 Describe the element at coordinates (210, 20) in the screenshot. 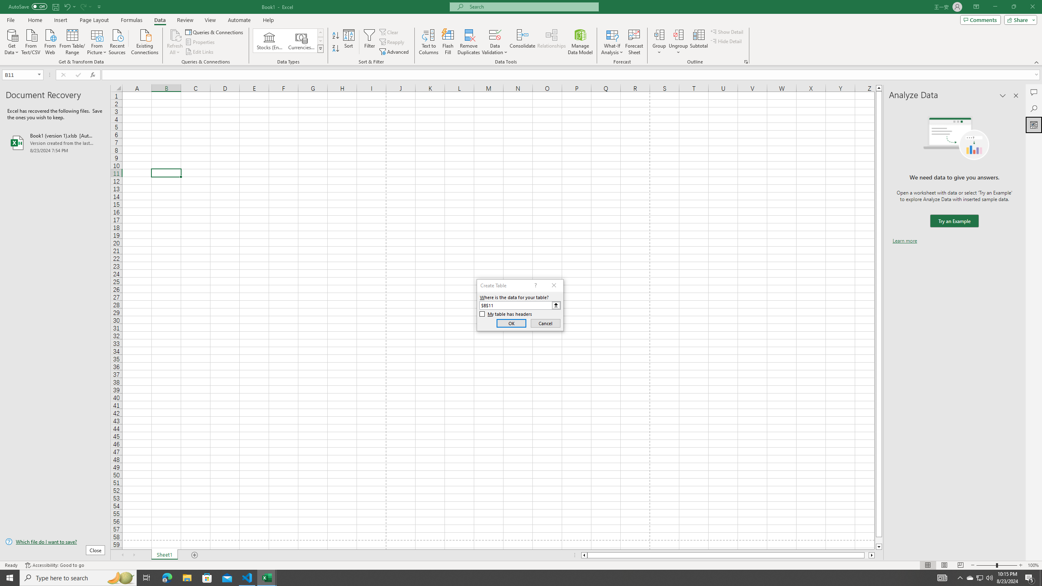

I see `View` at that location.